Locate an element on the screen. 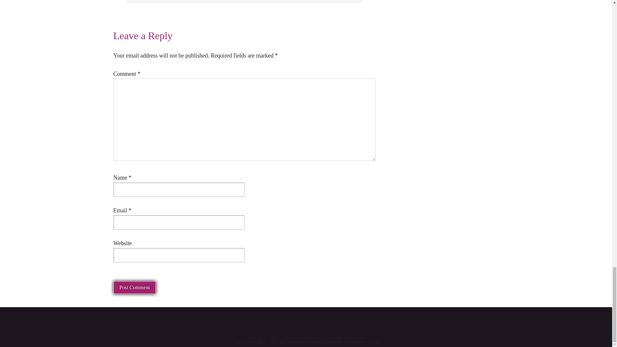 The image size is (617, 347). Post Comment is located at coordinates (134, 287).